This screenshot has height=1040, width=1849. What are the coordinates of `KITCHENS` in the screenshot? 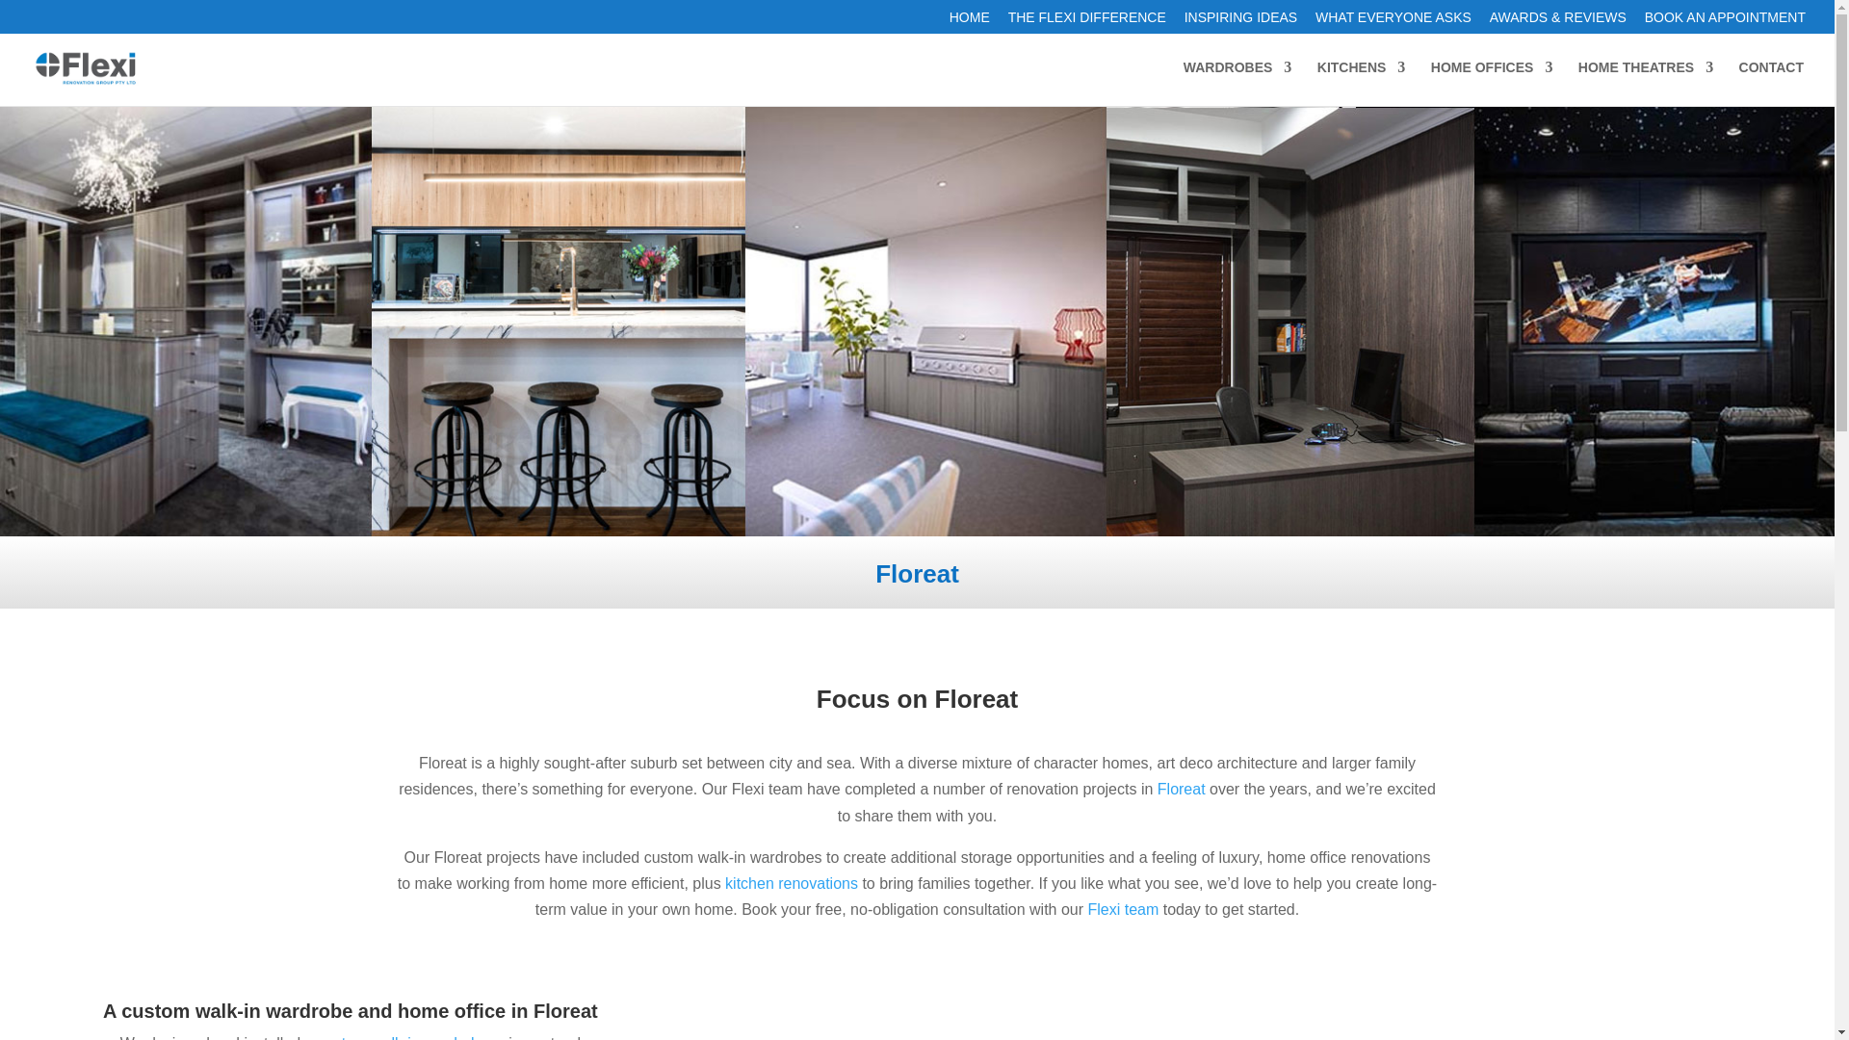 It's located at (1361, 83).